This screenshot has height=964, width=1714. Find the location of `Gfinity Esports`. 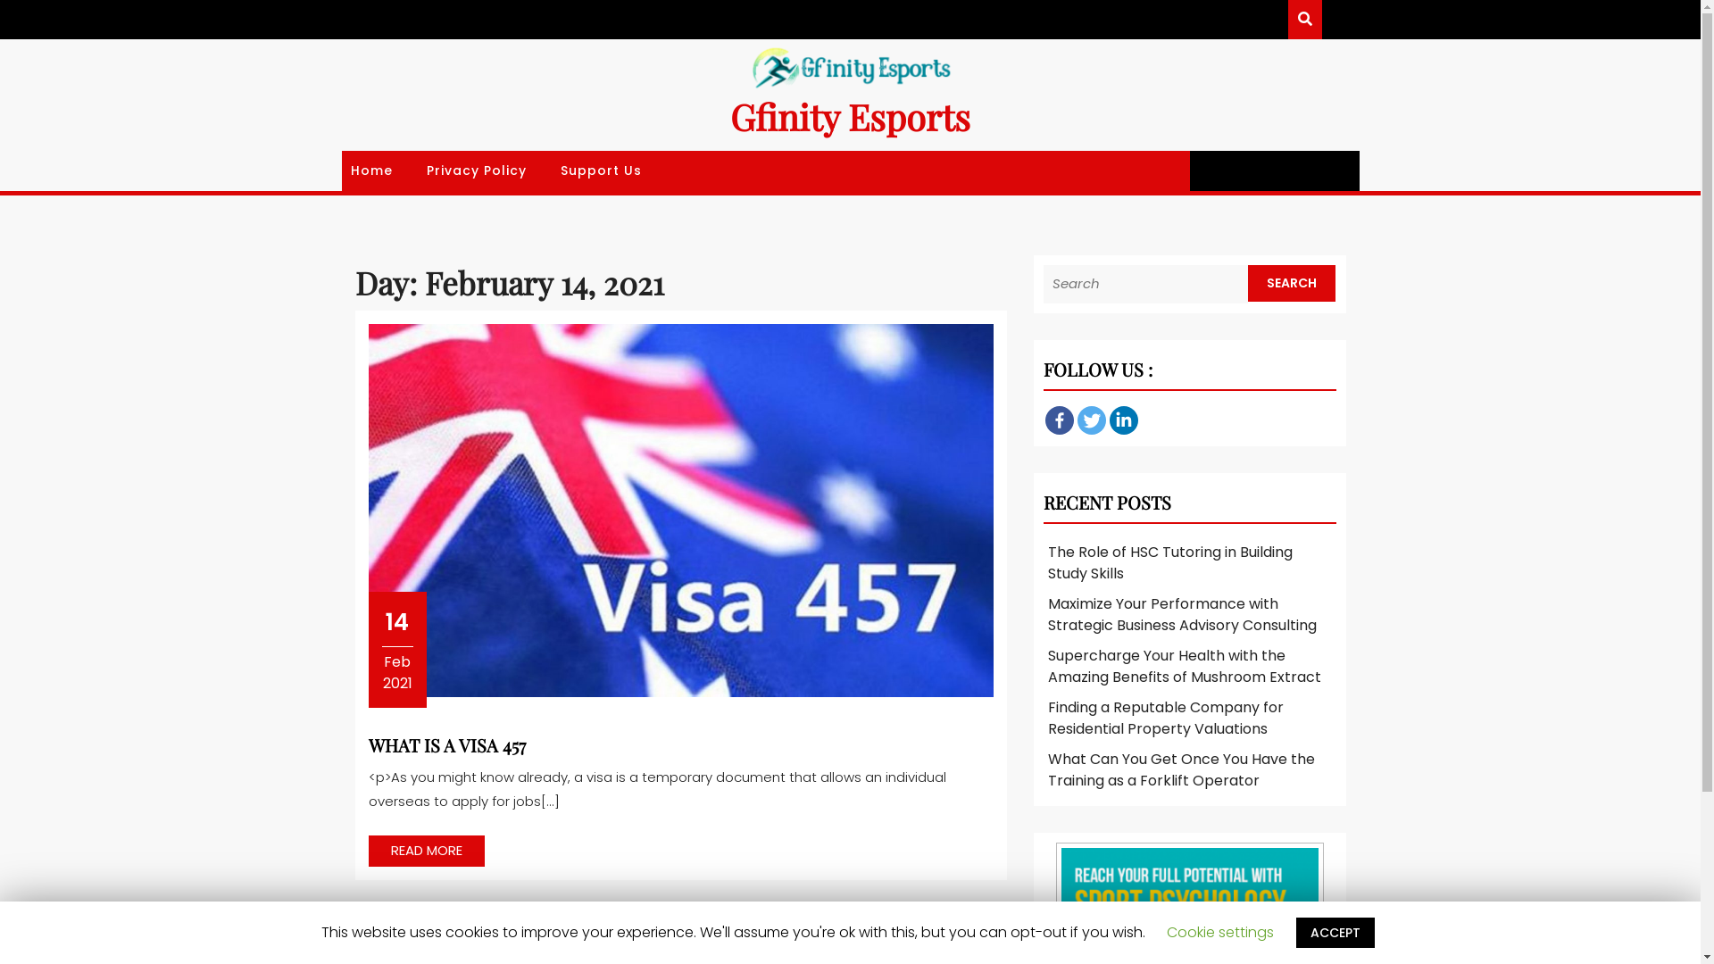

Gfinity Esports is located at coordinates (850, 116).